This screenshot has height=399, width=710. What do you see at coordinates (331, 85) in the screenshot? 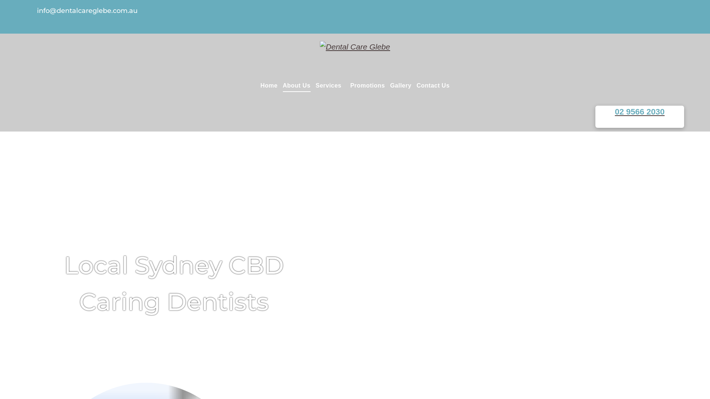
I see `Services` at bounding box center [331, 85].